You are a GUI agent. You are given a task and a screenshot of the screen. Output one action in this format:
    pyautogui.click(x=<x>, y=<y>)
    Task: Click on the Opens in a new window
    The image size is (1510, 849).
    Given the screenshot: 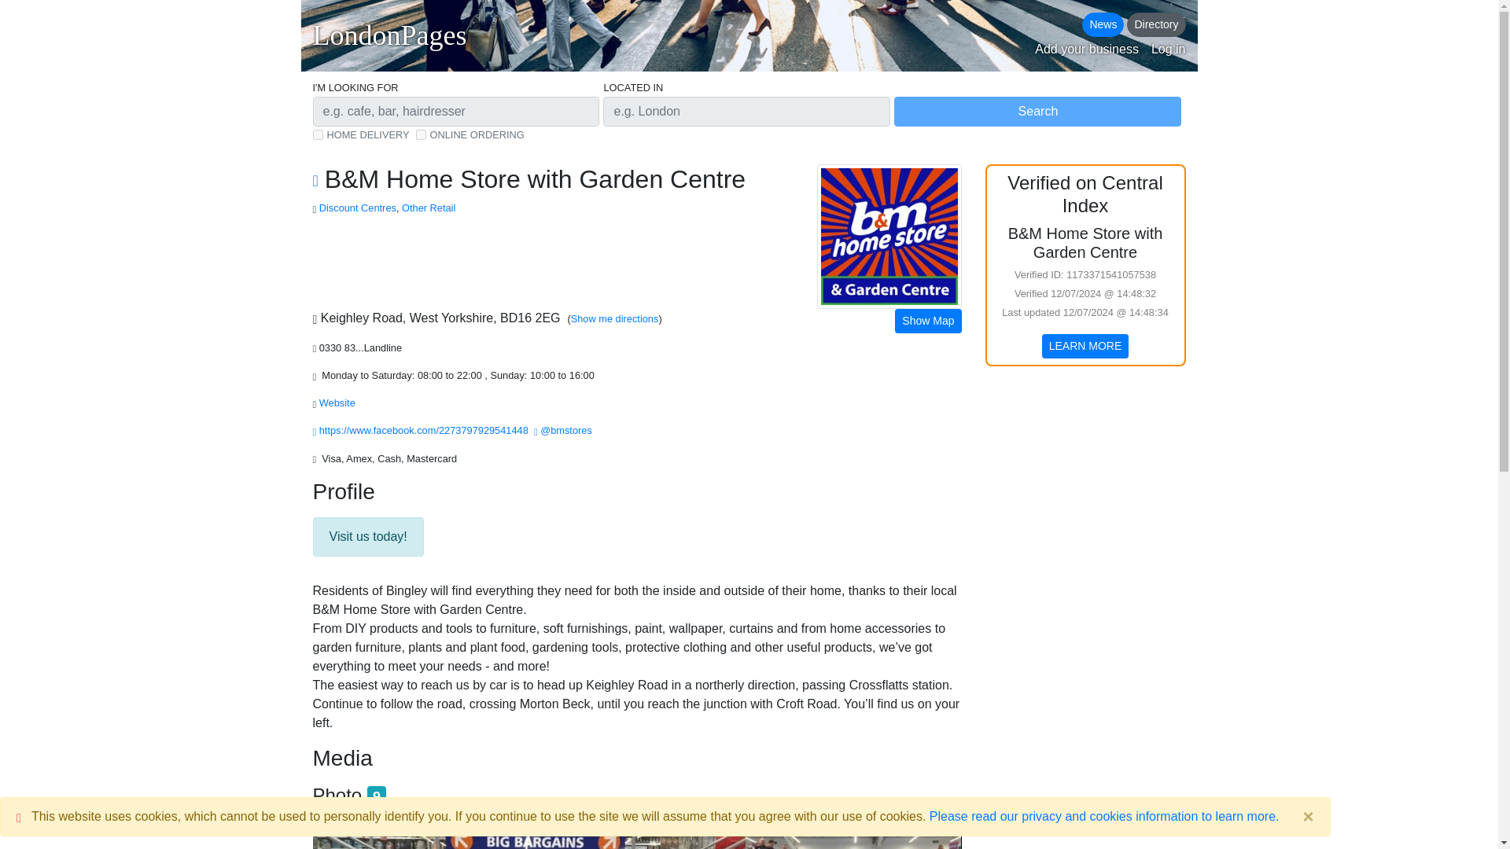 What is the action you would take?
    pyautogui.click(x=1085, y=346)
    